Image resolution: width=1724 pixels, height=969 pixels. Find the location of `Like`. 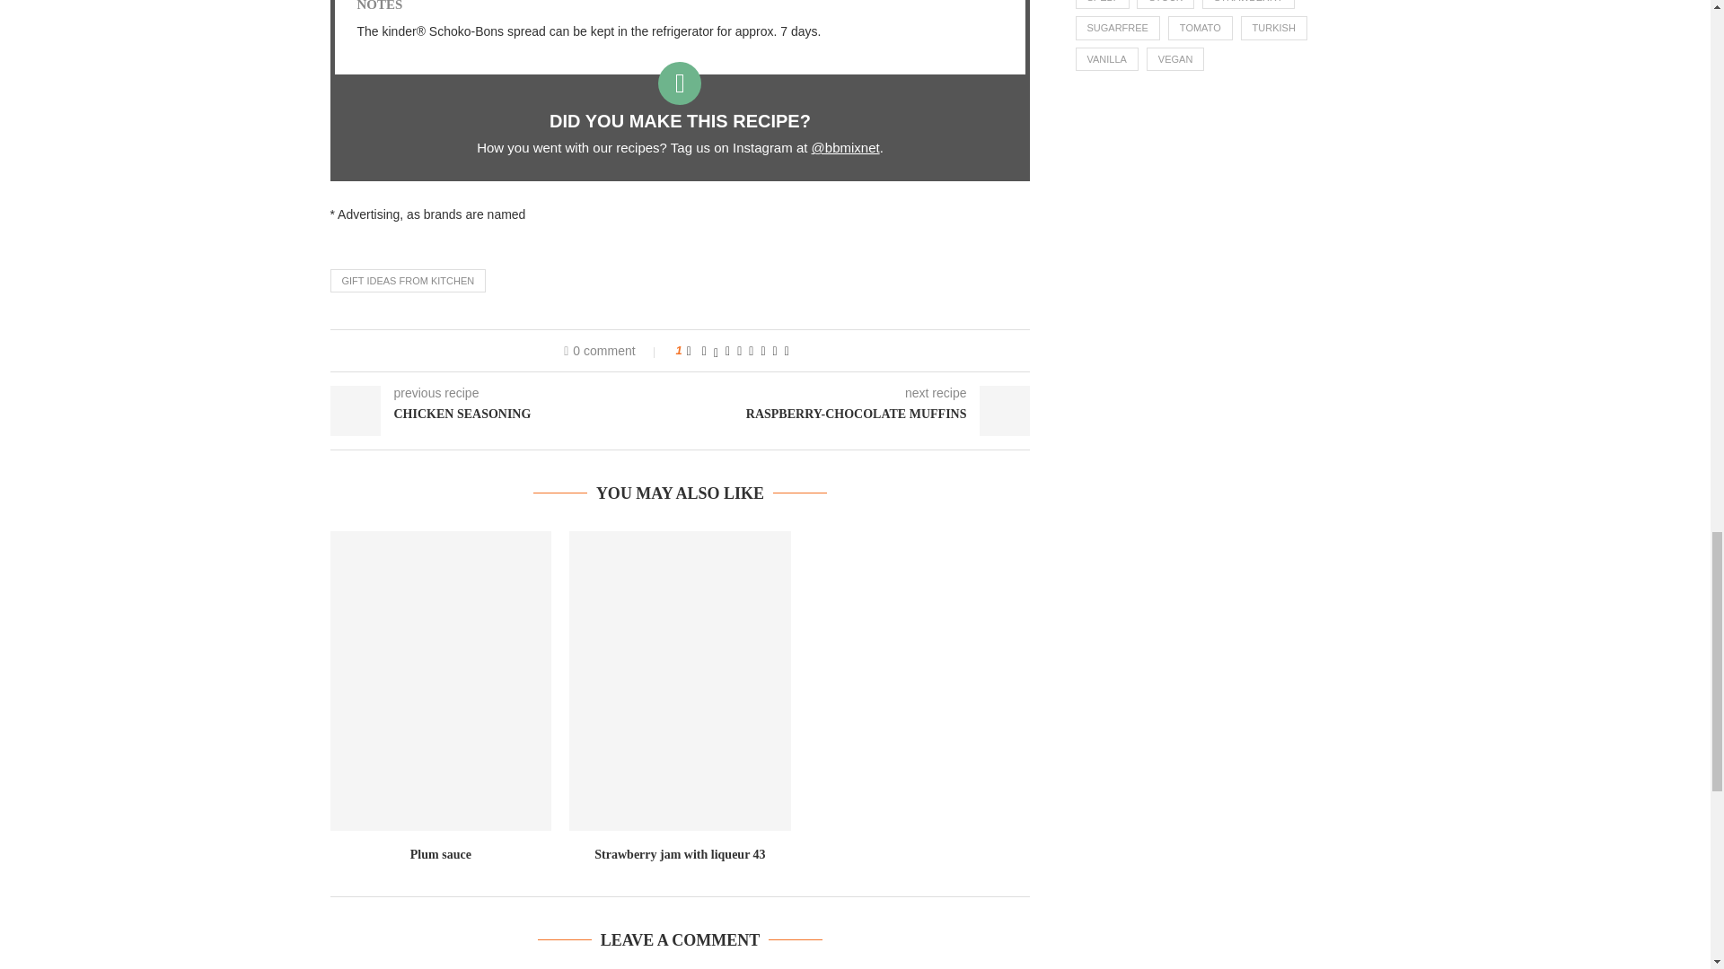

Like is located at coordinates (688, 350).